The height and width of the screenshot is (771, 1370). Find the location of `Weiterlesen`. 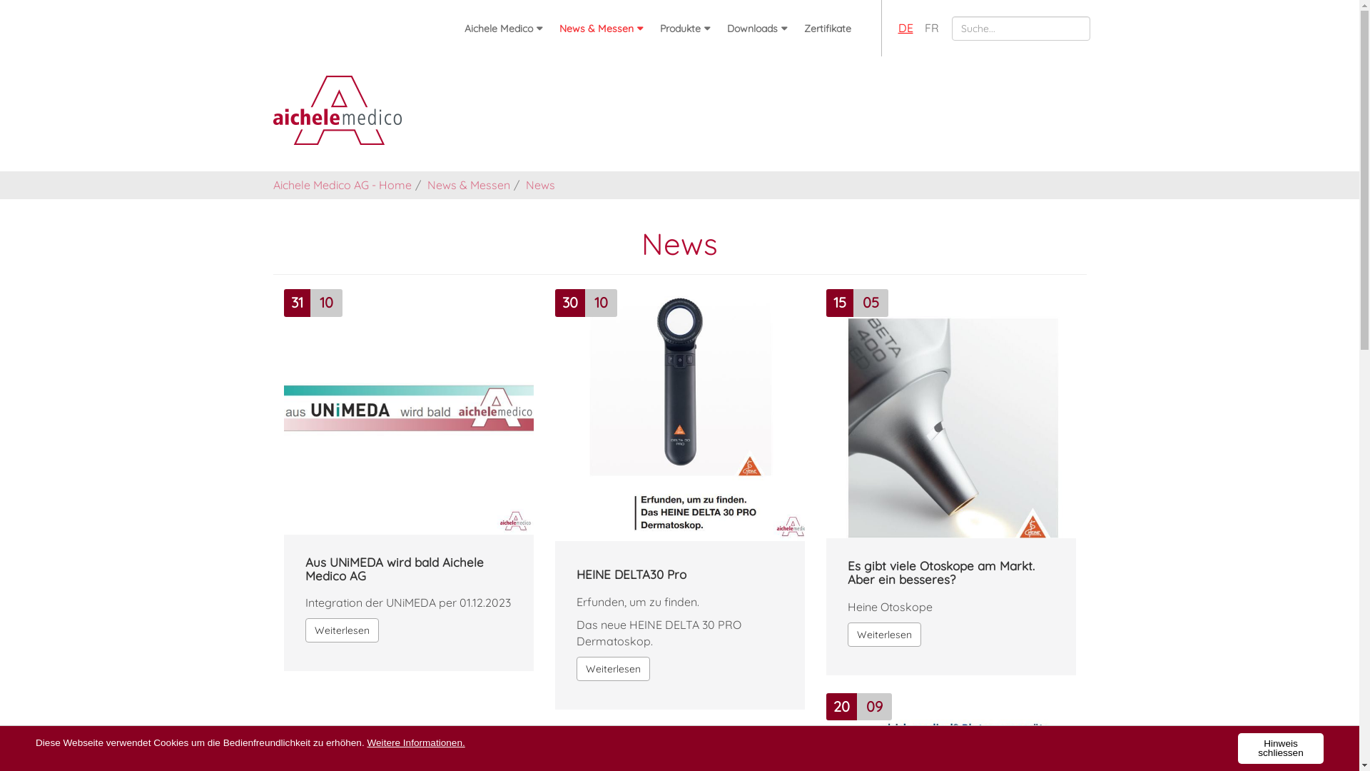

Weiterlesen is located at coordinates (885, 635).